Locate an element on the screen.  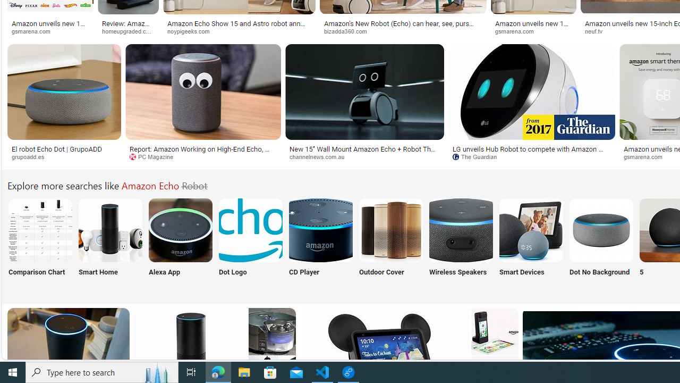
gsmarena.com is located at coordinates (533, 31).